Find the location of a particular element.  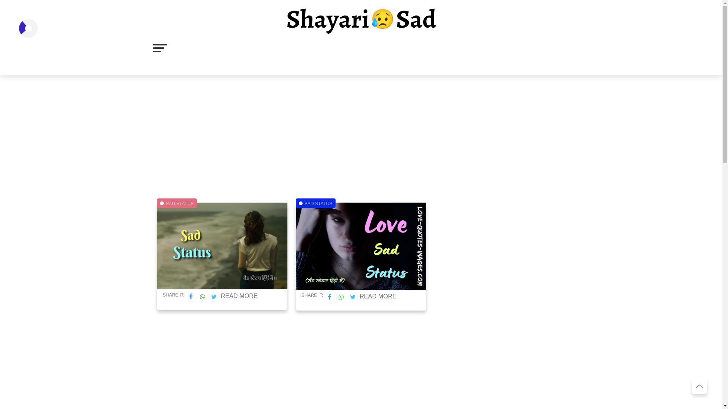

SAD STATUS is located at coordinates (180, 204).